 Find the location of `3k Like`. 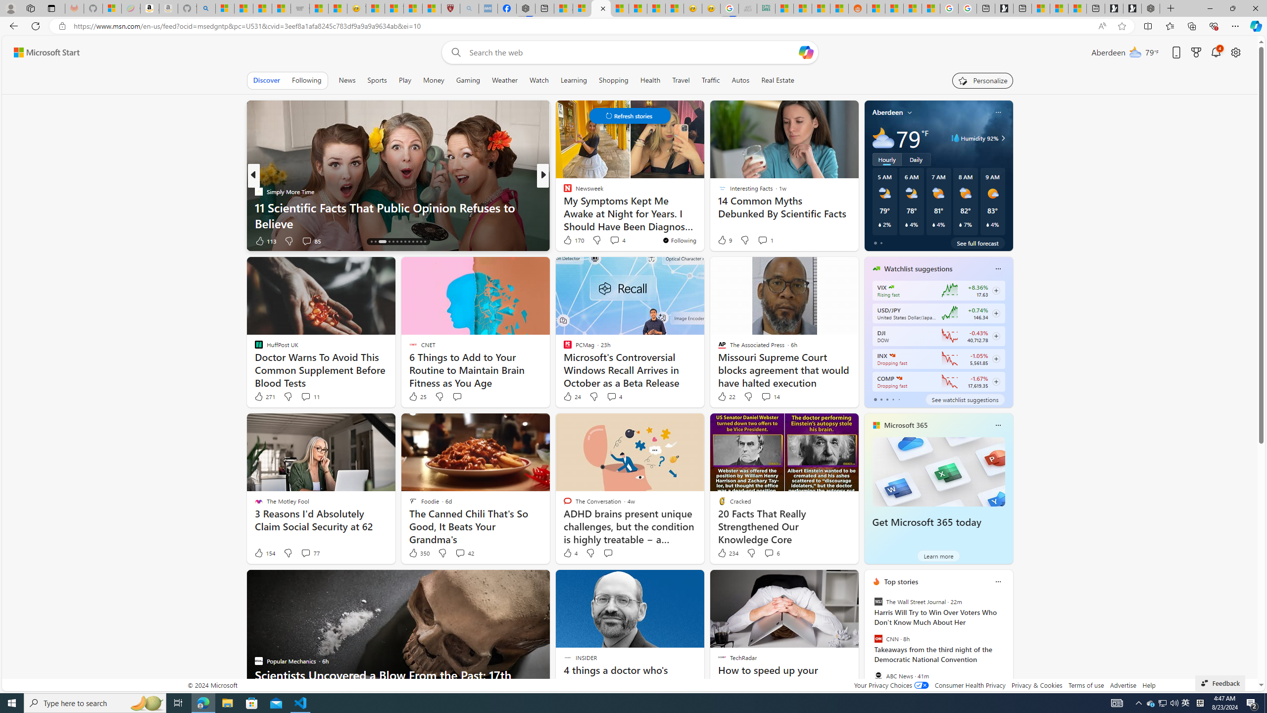

3k Like is located at coordinates (568, 241).